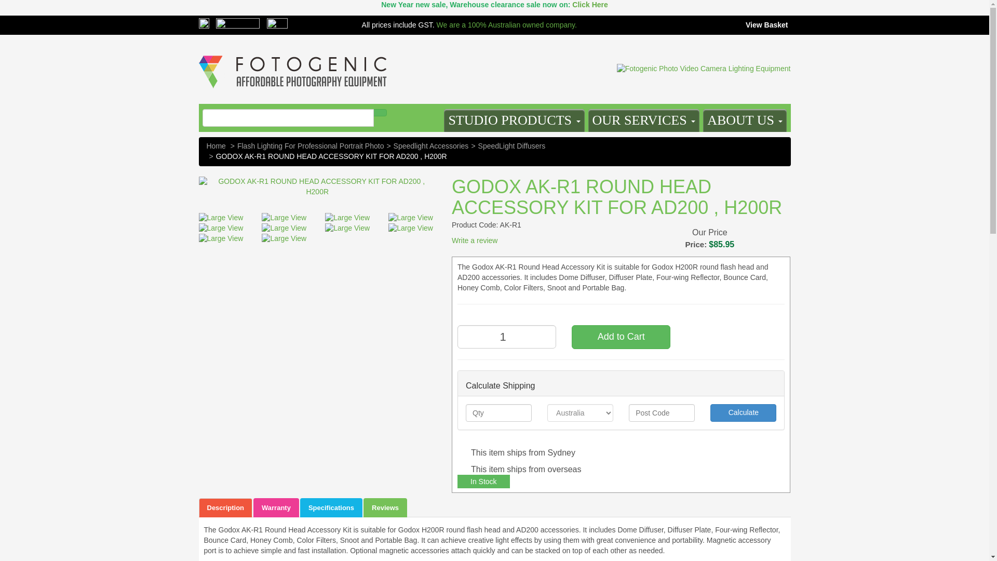 This screenshot has height=561, width=997. Describe the element at coordinates (292, 55) in the screenshot. I see `Fotogenic Photo Video Camera Lighting Equipment` at that location.